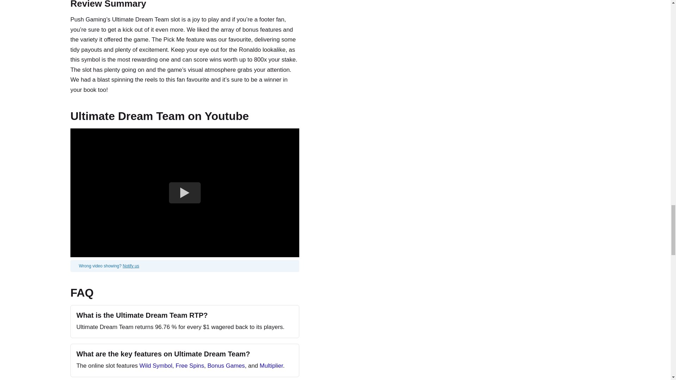  I want to click on Notify us, so click(131, 266).